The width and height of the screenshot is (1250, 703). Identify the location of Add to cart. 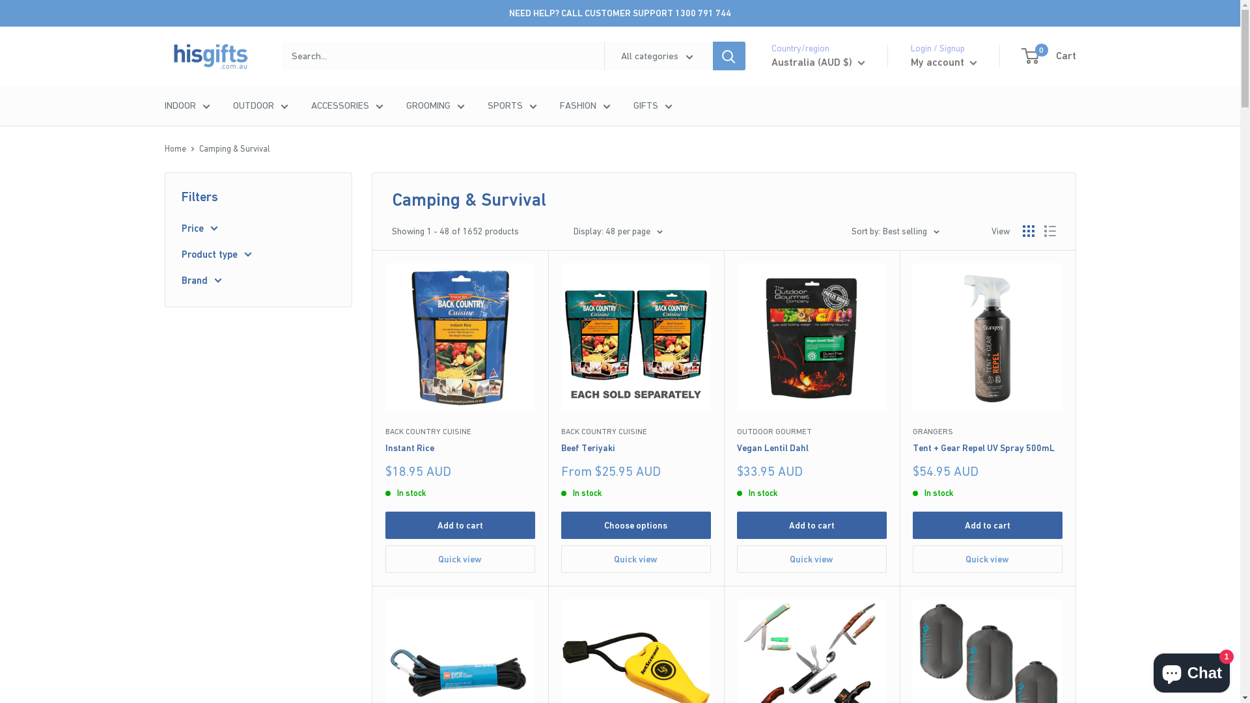
(988, 525).